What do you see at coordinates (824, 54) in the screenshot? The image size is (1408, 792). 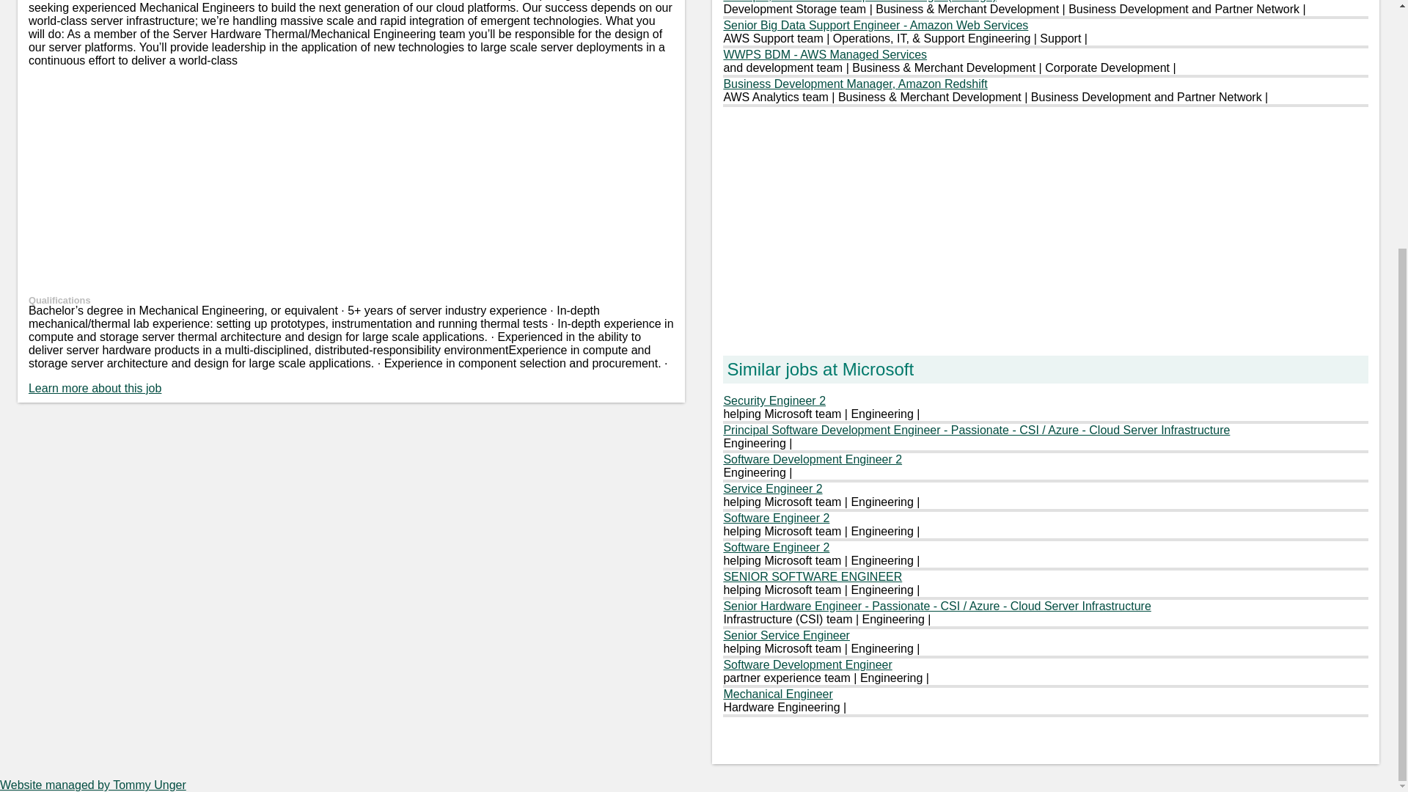 I see `WWPS BDM - AWS Managed Services` at bounding box center [824, 54].